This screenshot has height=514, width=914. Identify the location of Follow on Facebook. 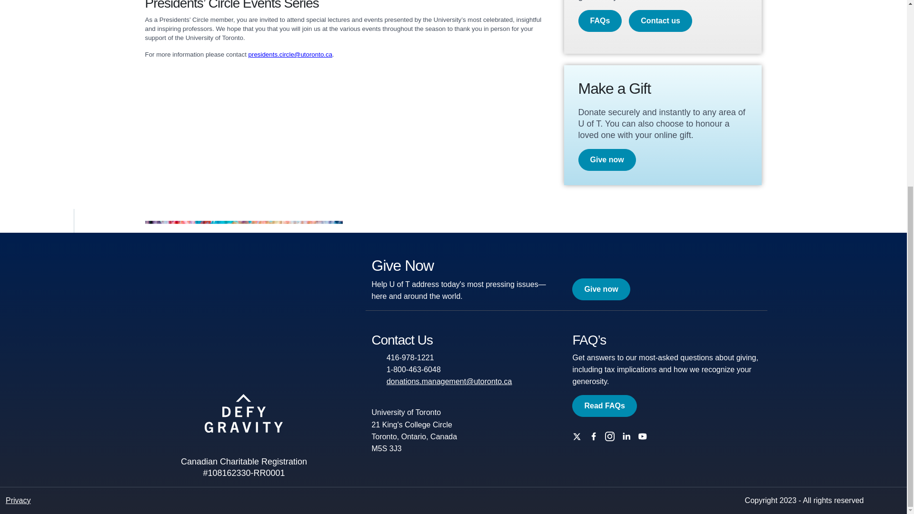
(596, 436).